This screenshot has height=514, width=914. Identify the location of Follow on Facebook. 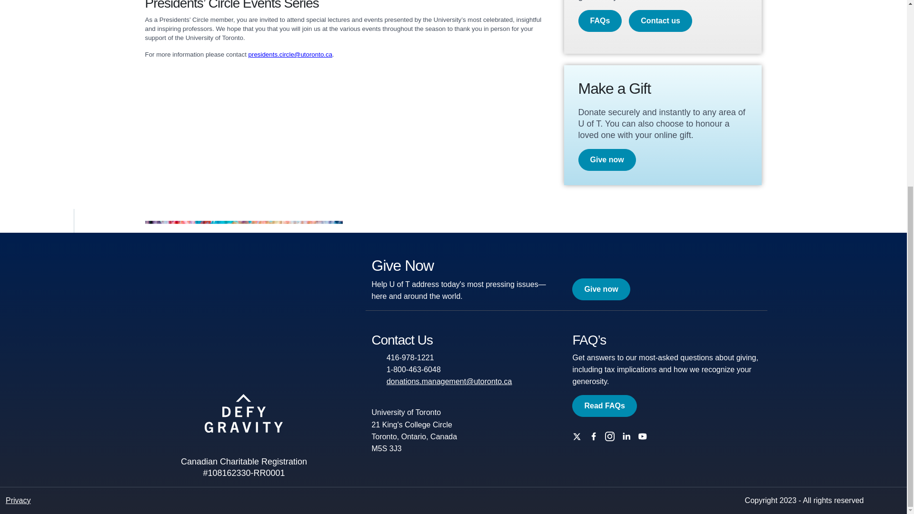
(596, 436).